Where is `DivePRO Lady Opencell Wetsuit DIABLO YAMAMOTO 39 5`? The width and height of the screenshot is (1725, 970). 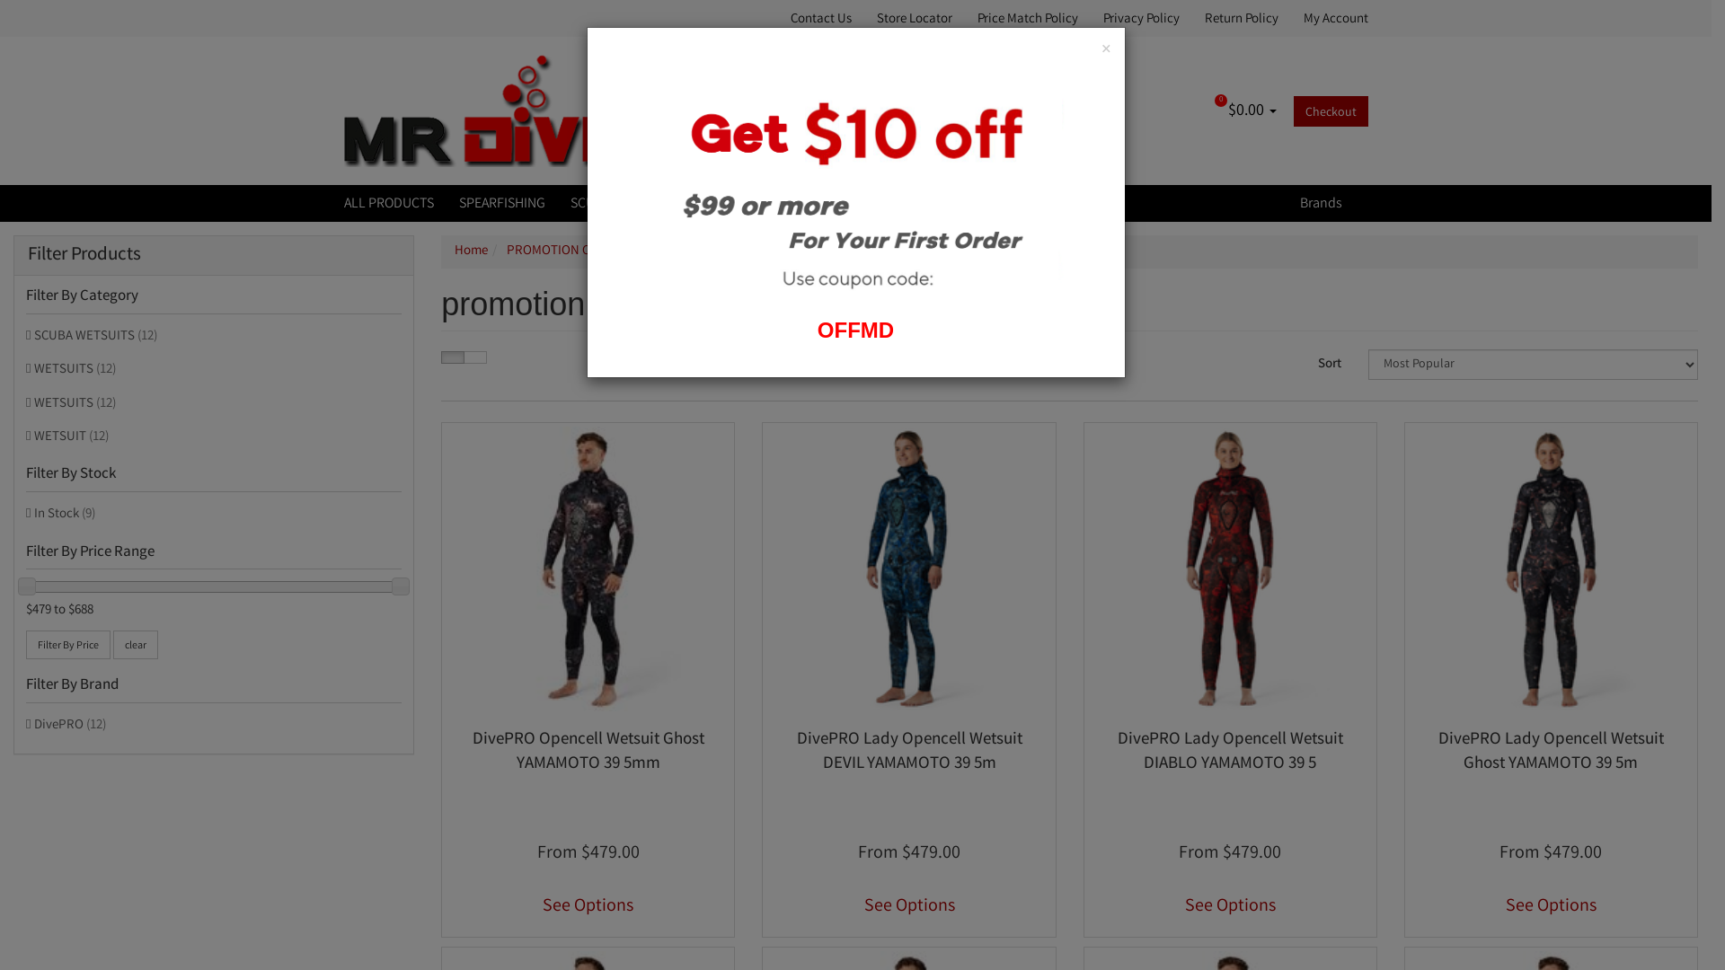
DivePRO Lady Opencell Wetsuit DIABLO YAMAMOTO 39 5 is located at coordinates (1231, 753).